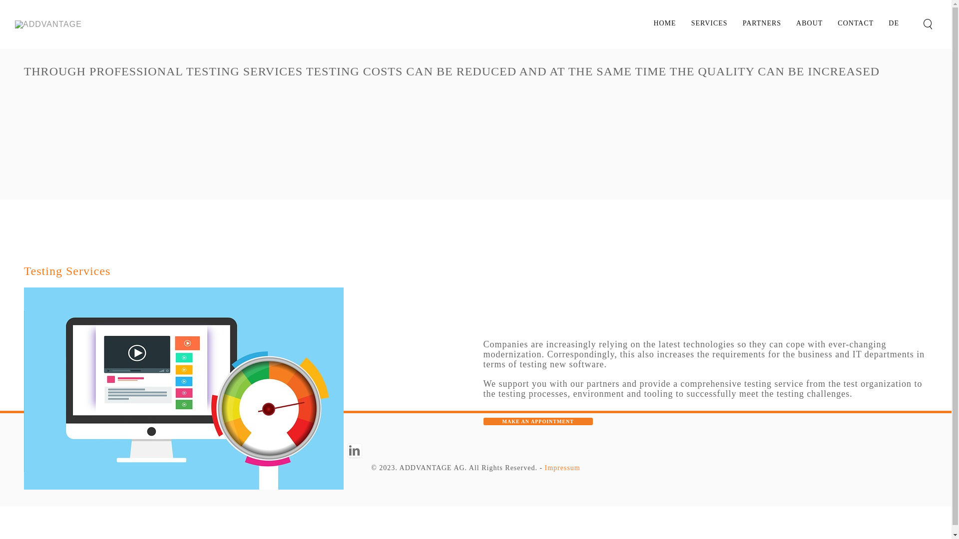  I want to click on PARTNERS, so click(762, 24).